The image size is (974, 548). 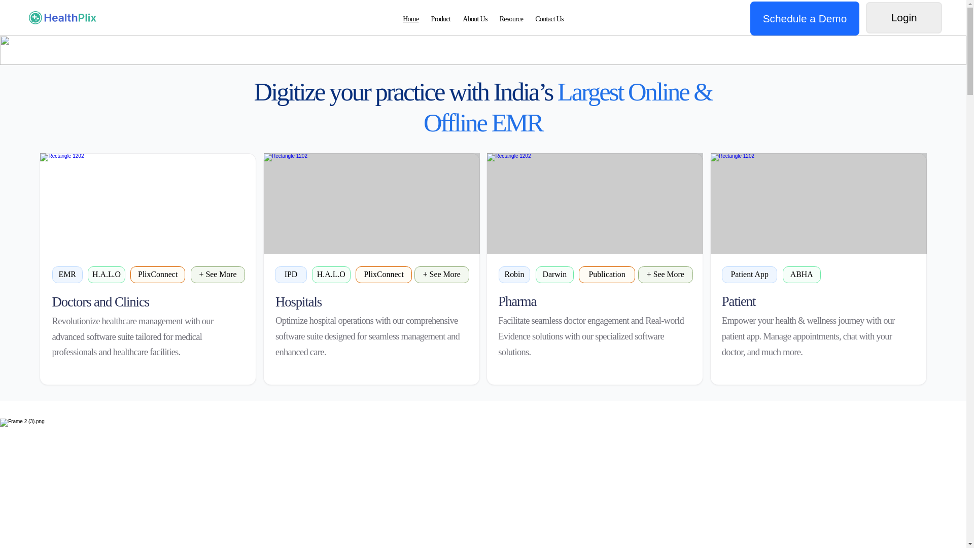 I want to click on Login, so click(x=903, y=18).